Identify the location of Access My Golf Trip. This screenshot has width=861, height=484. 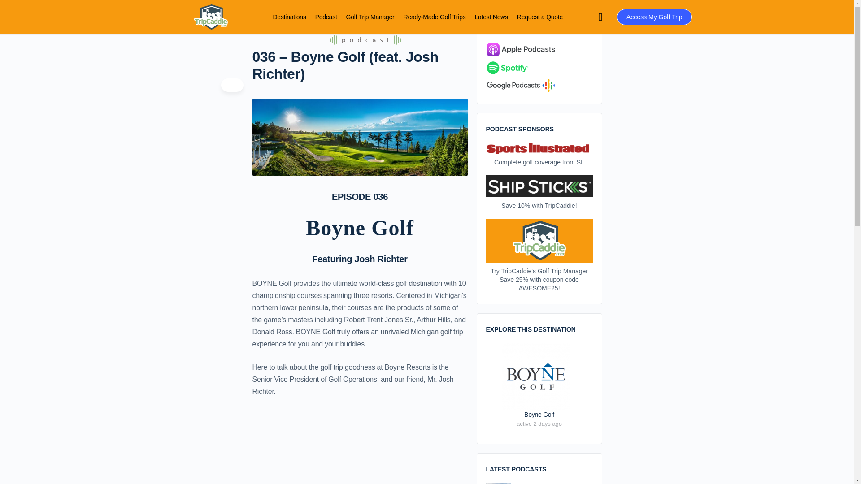
(654, 17).